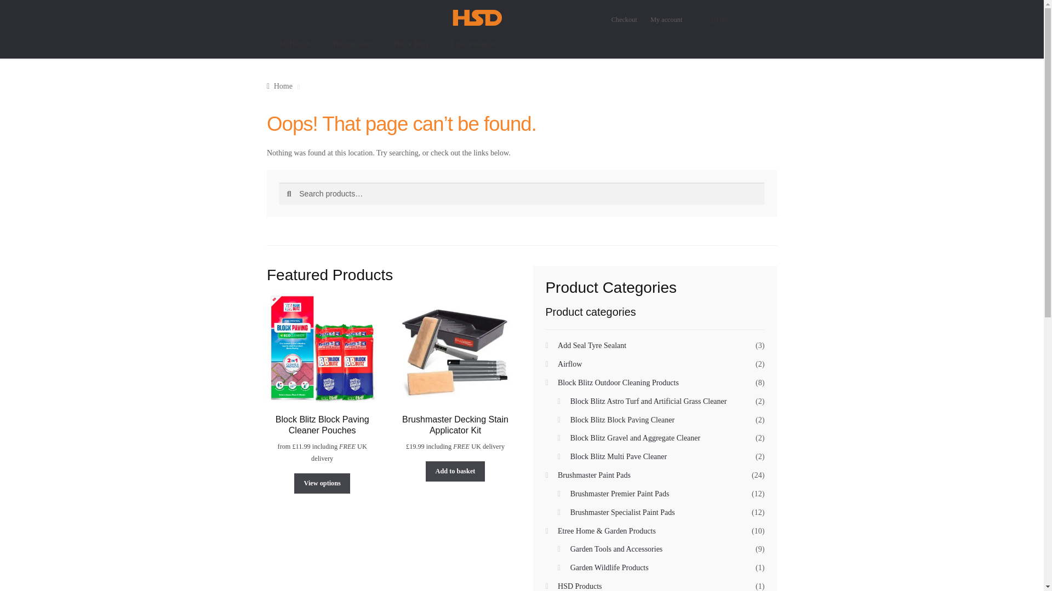  What do you see at coordinates (635, 438) in the screenshot?
I see `Block Blitz Gravel and Aggregate Cleaner` at bounding box center [635, 438].